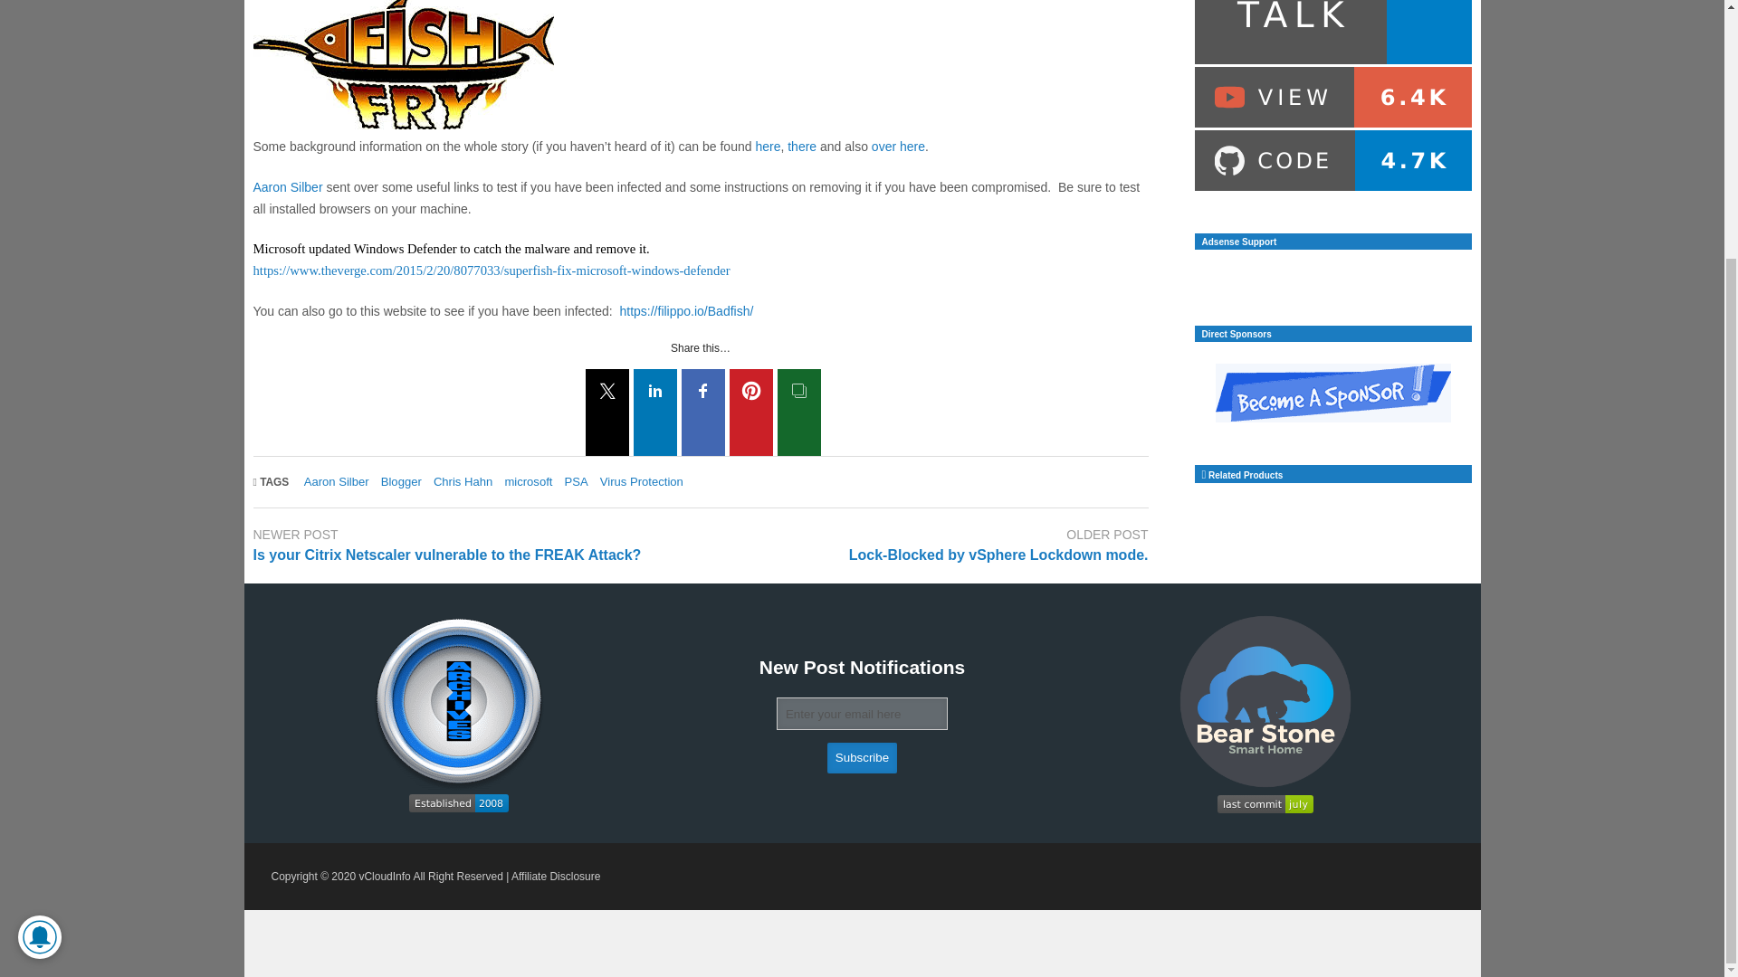  What do you see at coordinates (898, 147) in the screenshot?
I see `over here` at bounding box center [898, 147].